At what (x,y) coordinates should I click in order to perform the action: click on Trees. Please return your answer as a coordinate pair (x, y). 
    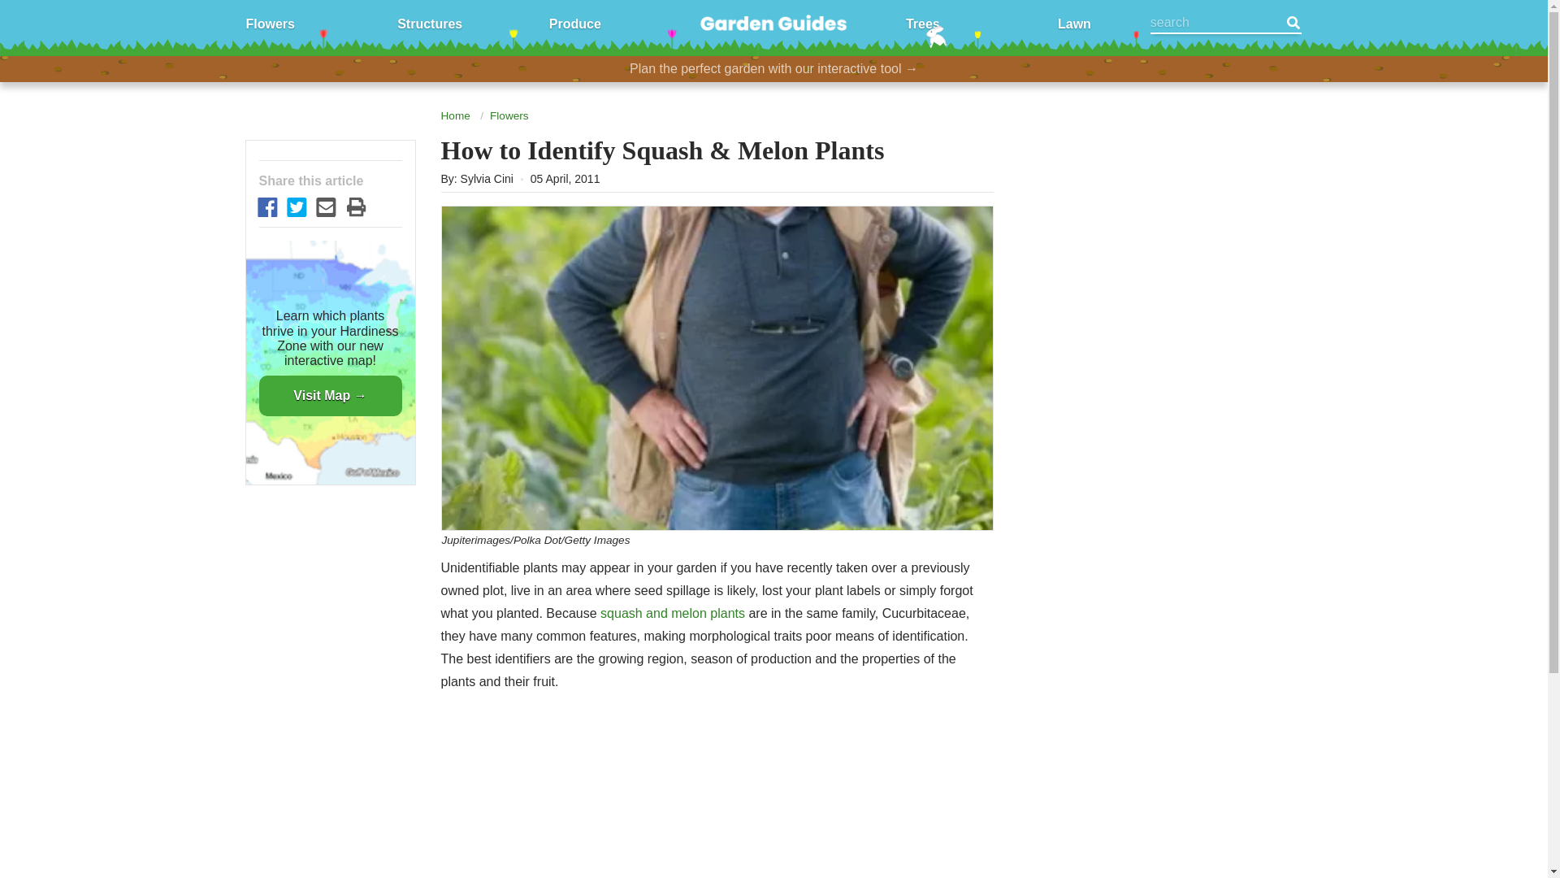
    Looking at the image, I should click on (923, 23).